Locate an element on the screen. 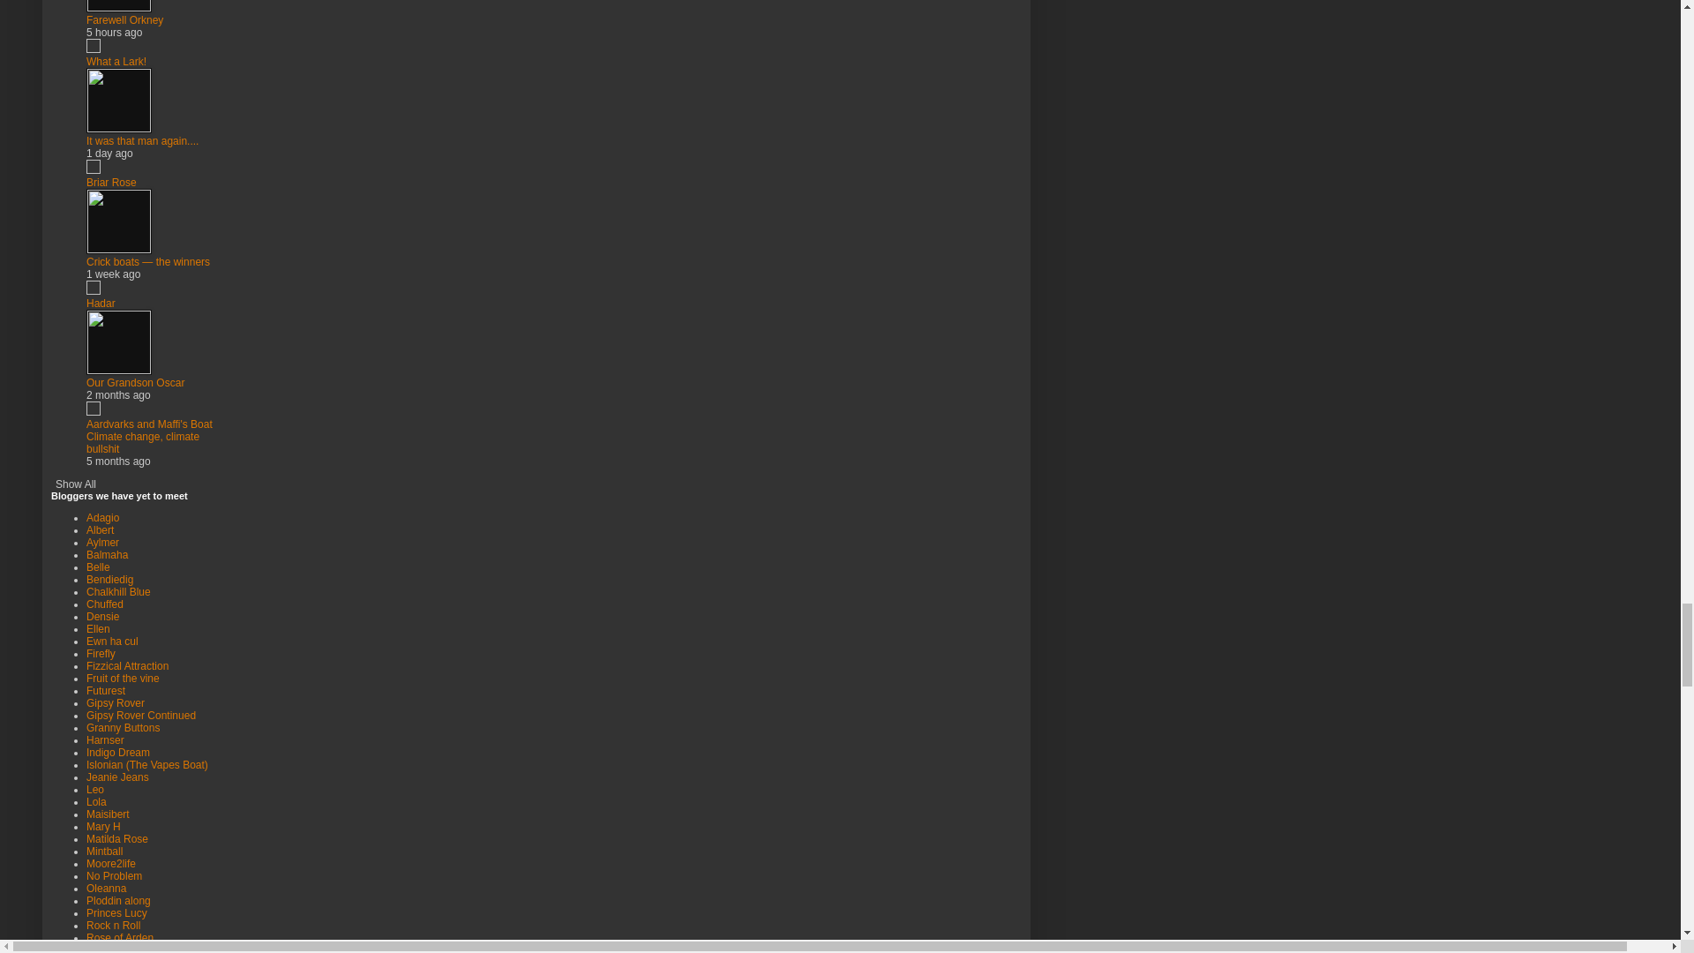 Image resolution: width=1694 pixels, height=953 pixels. Hadar is located at coordinates (101, 304).